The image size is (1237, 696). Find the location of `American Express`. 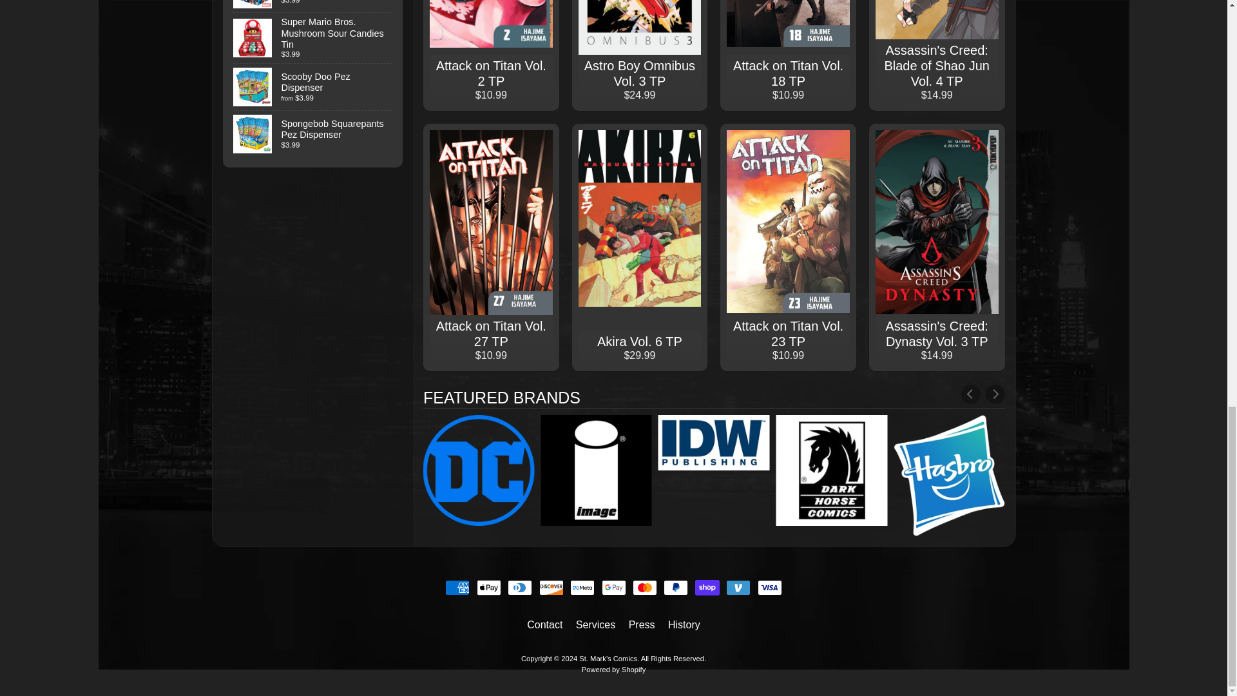

American Express is located at coordinates (457, 588).